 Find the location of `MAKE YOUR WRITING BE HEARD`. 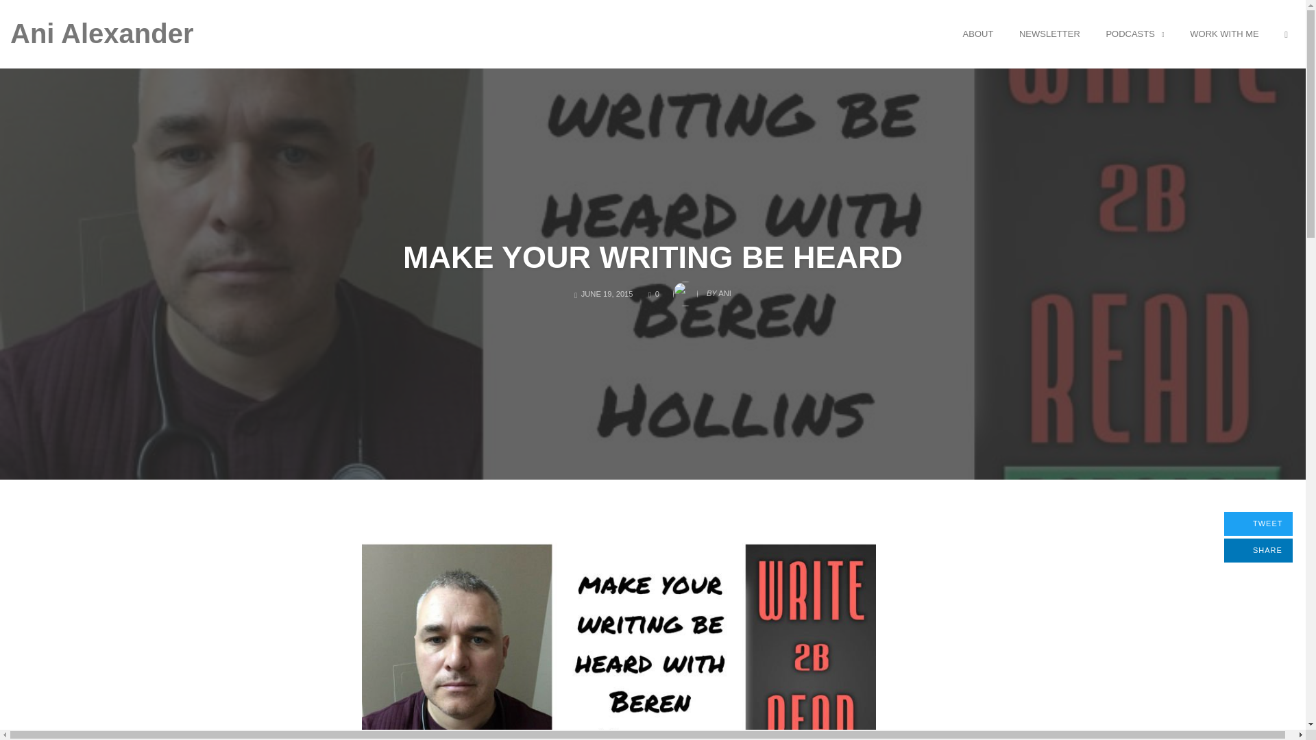

MAKE YOUR WRITING BE HEARD is located at coordinates (653, 256).